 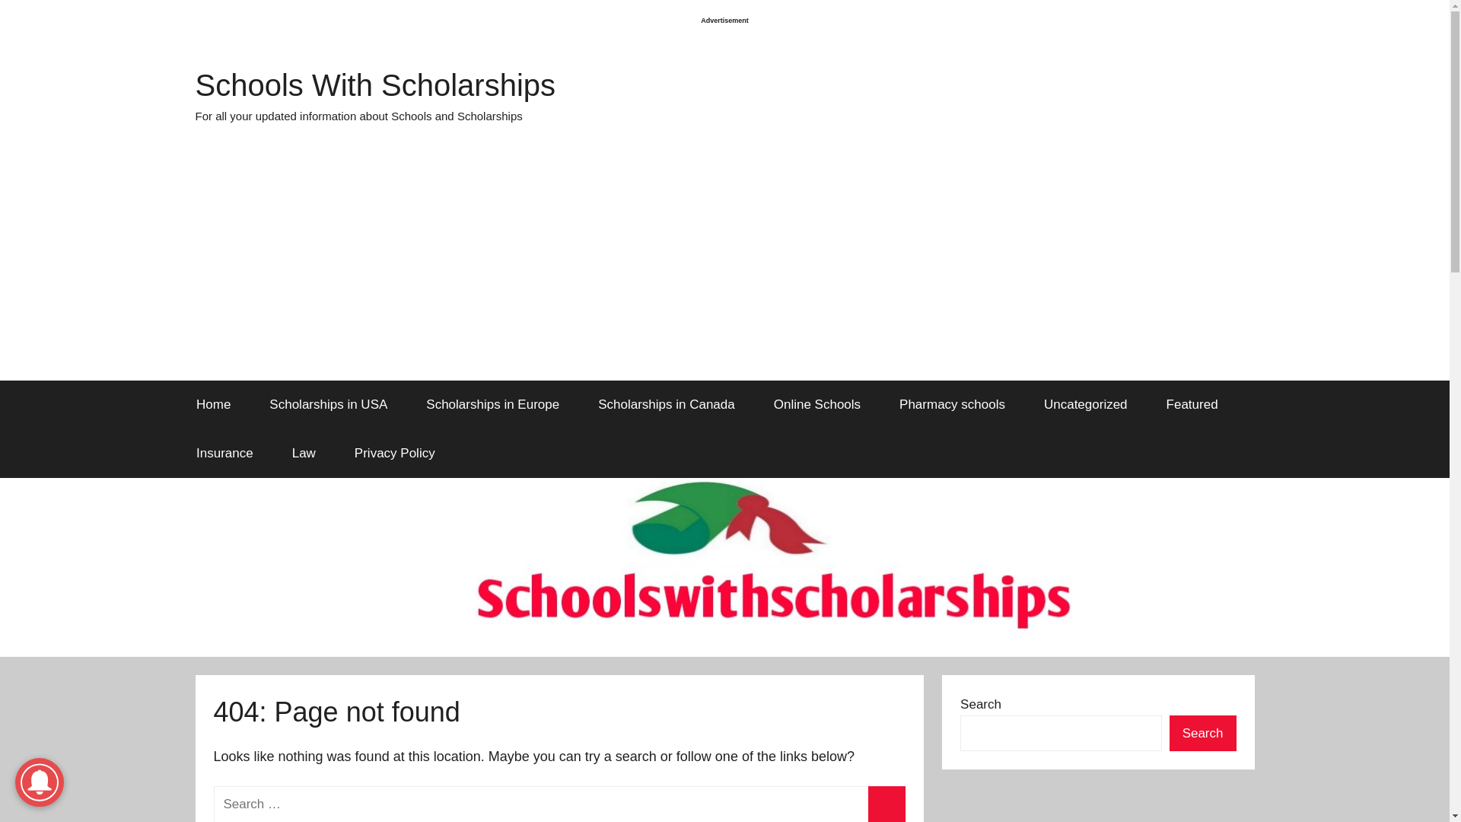 What do you see at coordinates (493, 405) in the screenshot?
I see `Scholarships in Europe` at bounding box center [493, 405].